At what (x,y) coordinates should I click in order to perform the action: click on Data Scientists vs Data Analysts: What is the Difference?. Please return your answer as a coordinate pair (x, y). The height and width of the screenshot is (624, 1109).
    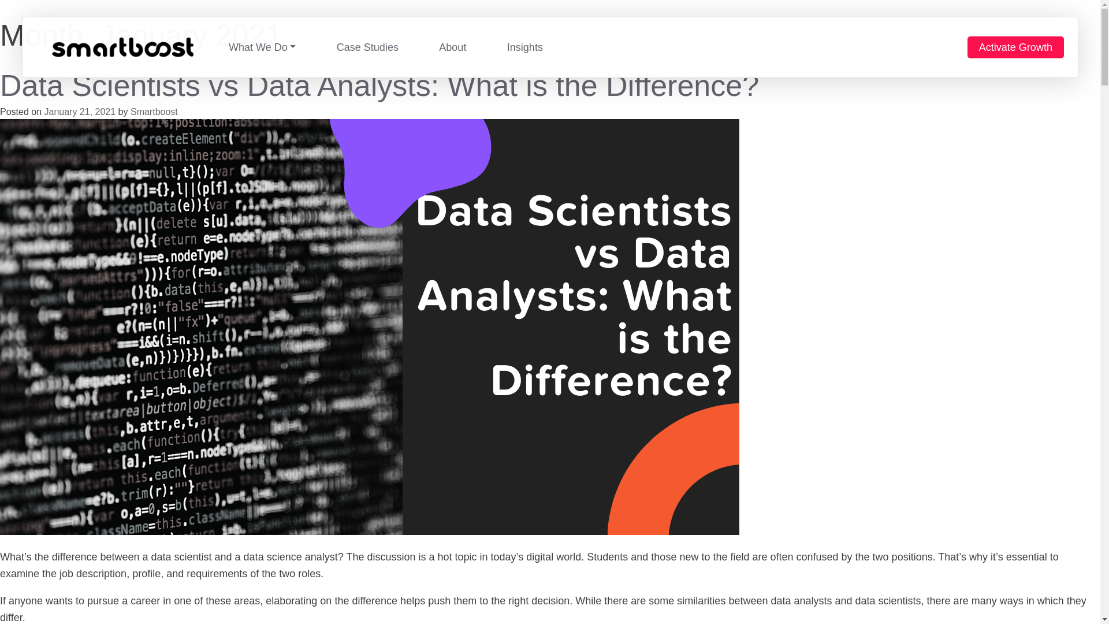
    Looking at the image, I should click on (379, 86).